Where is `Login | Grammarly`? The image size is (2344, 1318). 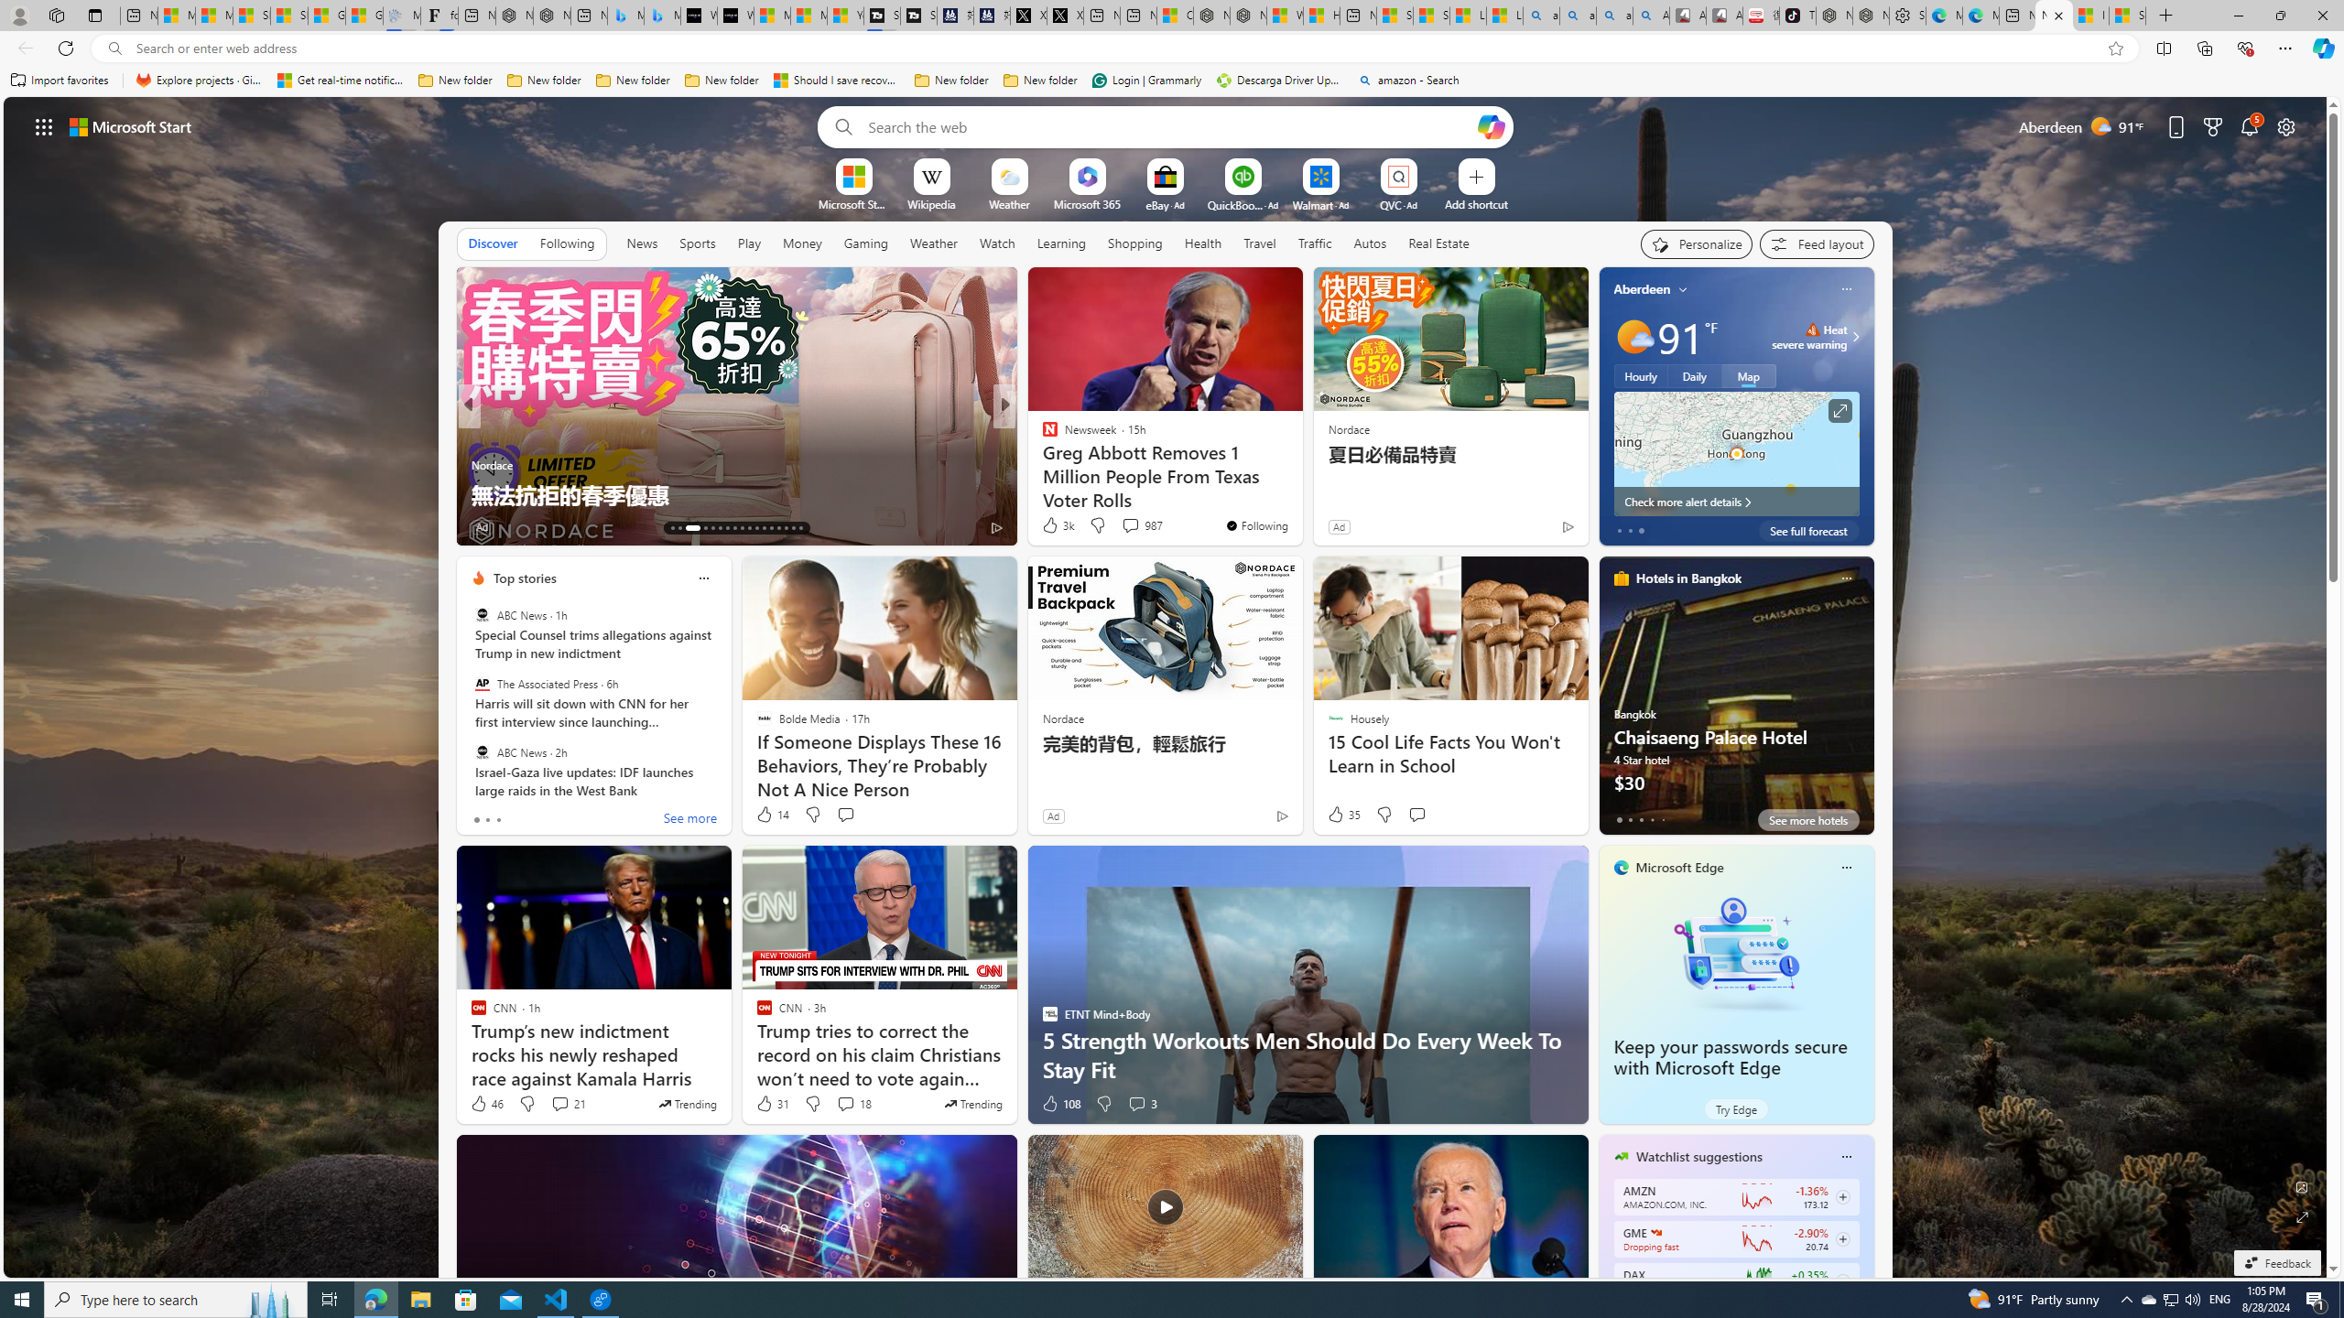
Login | Grammarly is located at coordinates (1146, 81).